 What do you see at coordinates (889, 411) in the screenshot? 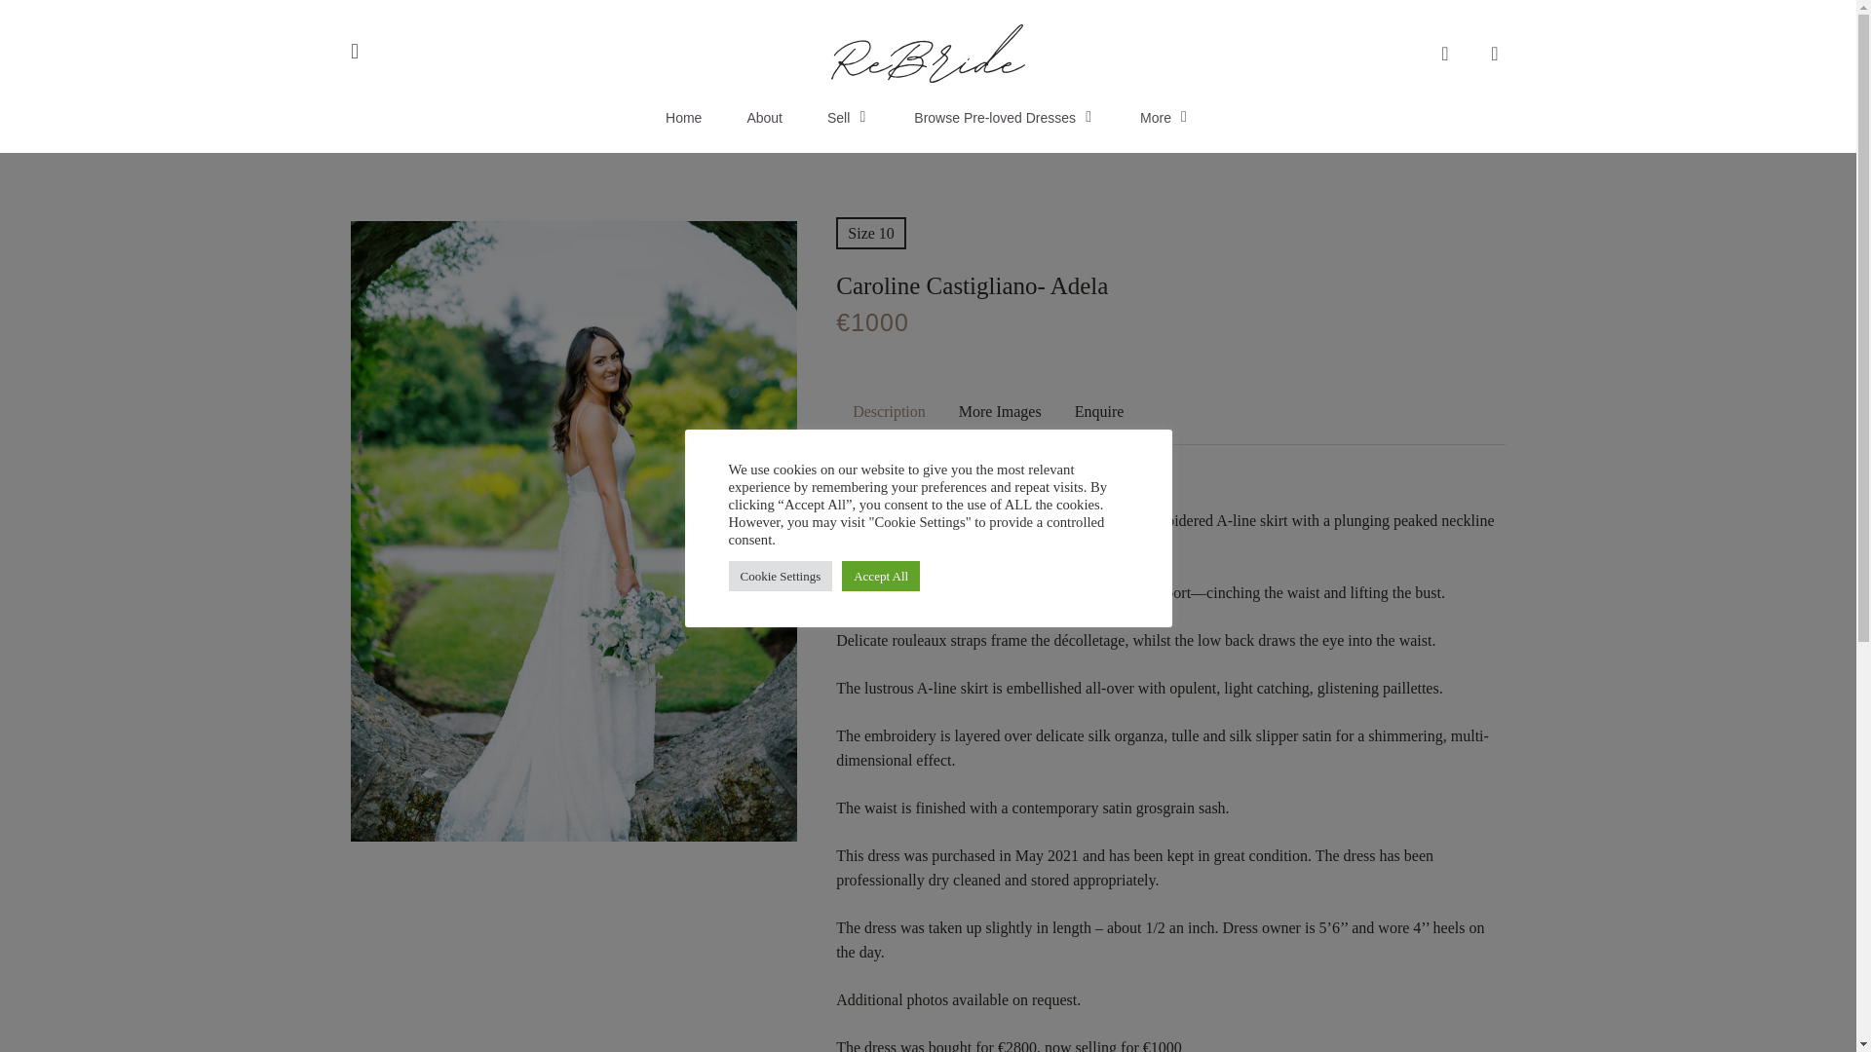
I see `Description` at bounding box center [889, 411].